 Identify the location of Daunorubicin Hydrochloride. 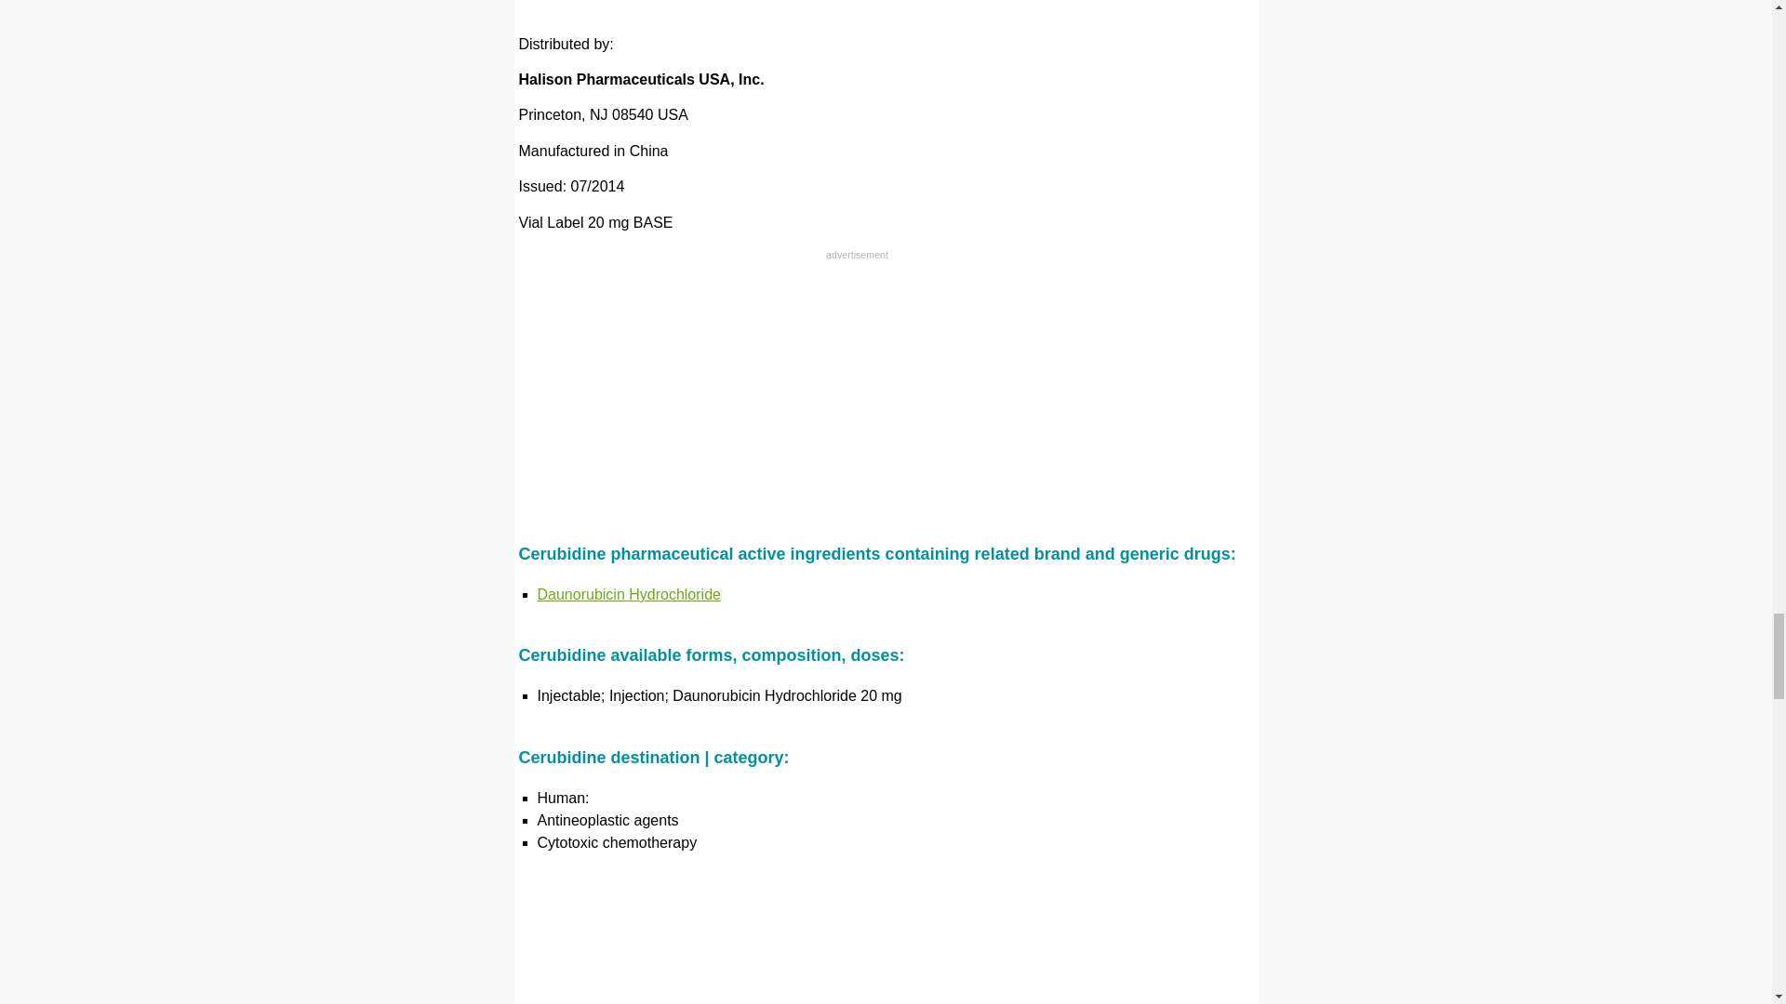
(629, 594).